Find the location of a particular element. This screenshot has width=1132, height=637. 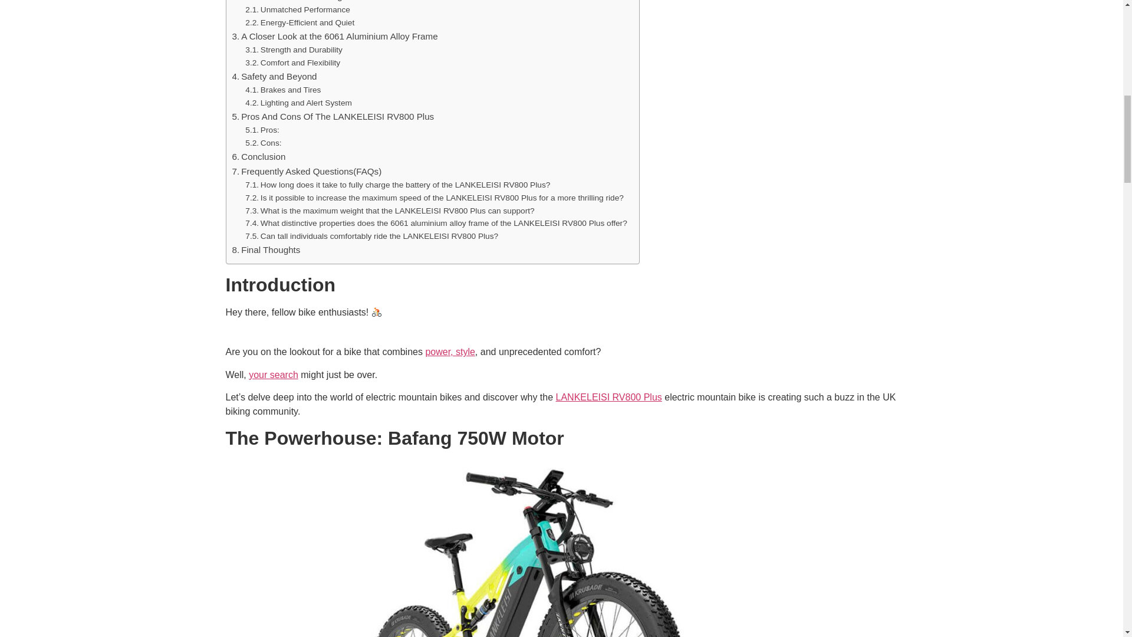

Brakes and Tires is located at coordinates (283, 90).